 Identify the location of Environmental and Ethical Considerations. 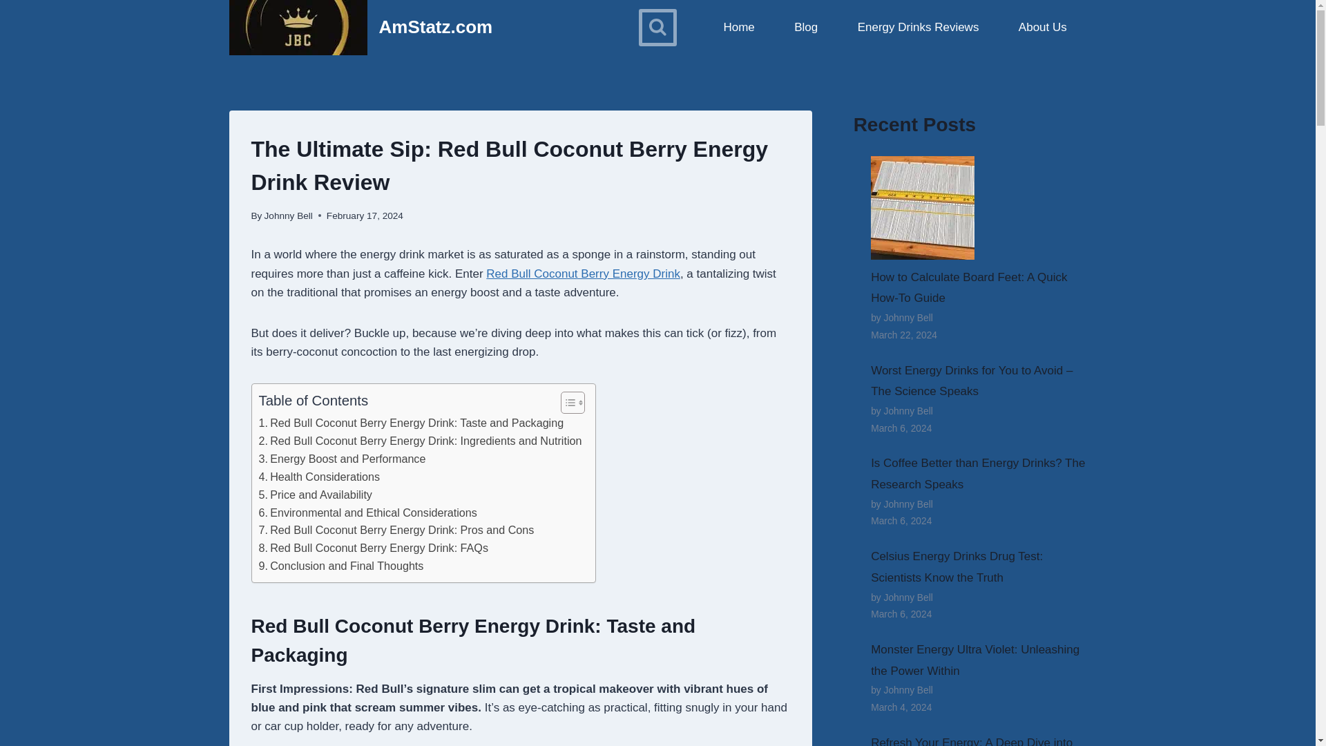
(367, 513).